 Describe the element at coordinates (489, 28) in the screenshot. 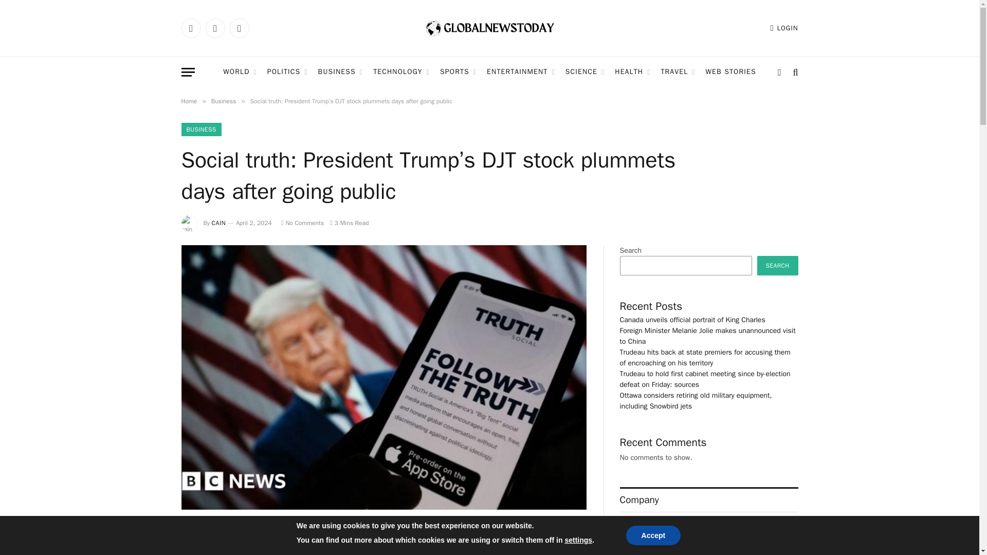

I see `GlobalNewsToday` at that location.